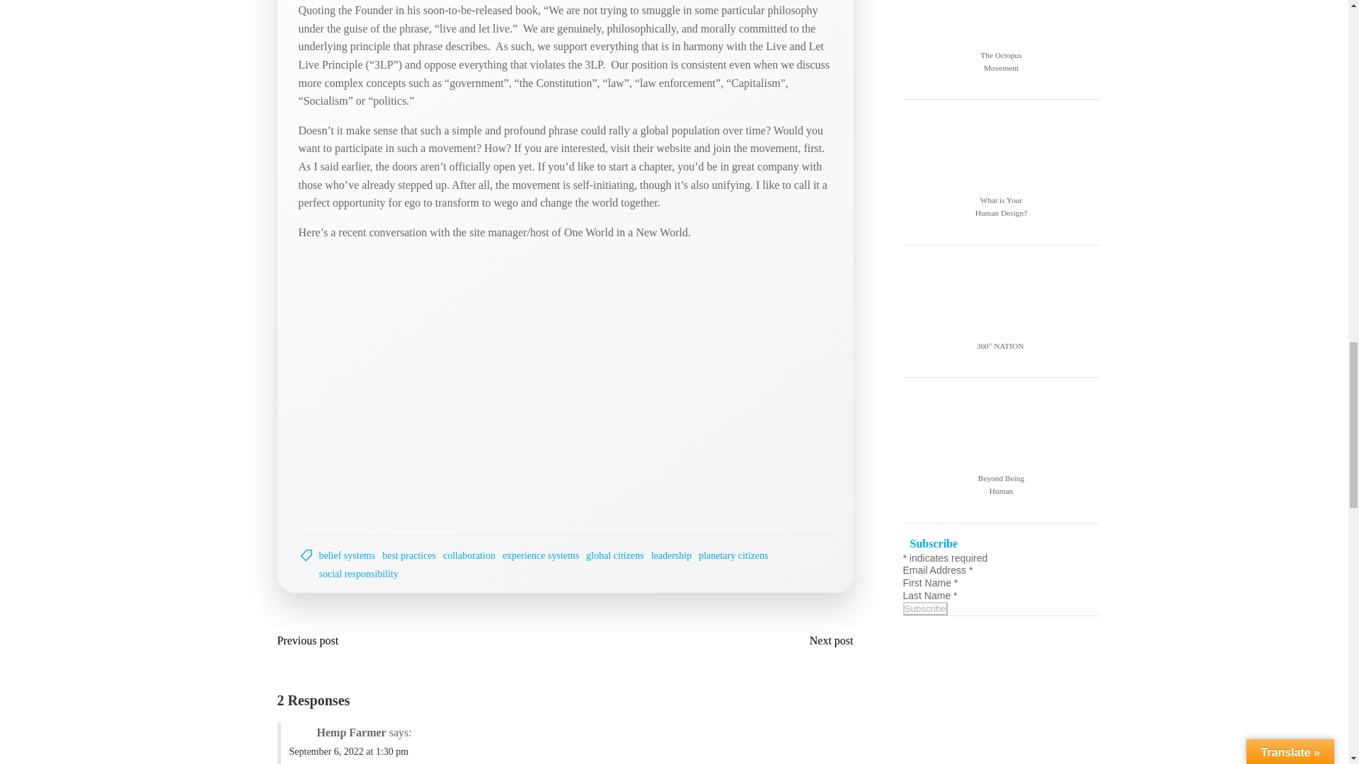  Describe the element at coordinates (469, 555) in the screenshot. I see `collaboration` at that location.